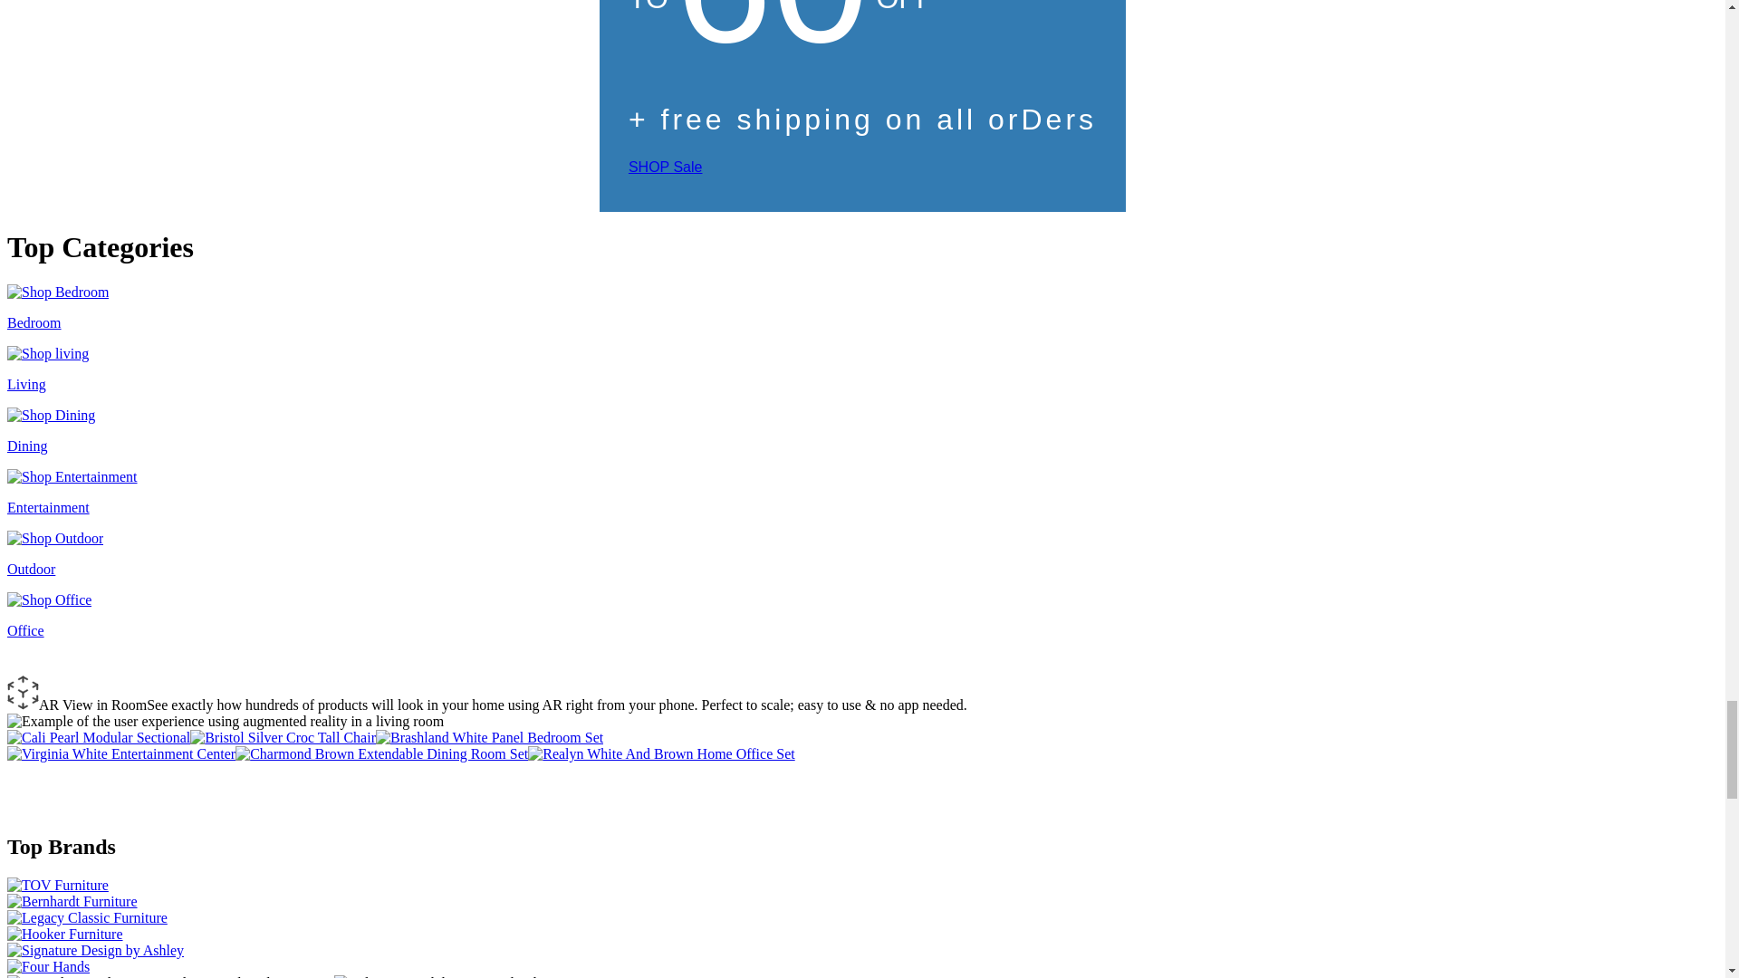  Describe the element at coordinates (98, 737) in the screenshot. I see `Cali Pearl Modular Sectional by Coleman Furniture` at that location.